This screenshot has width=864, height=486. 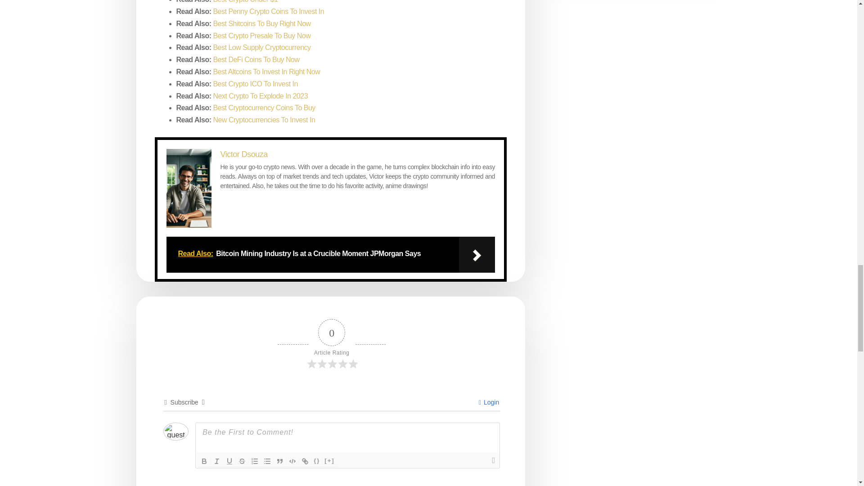 I want to click on Bold, so click(x=204, y=461).